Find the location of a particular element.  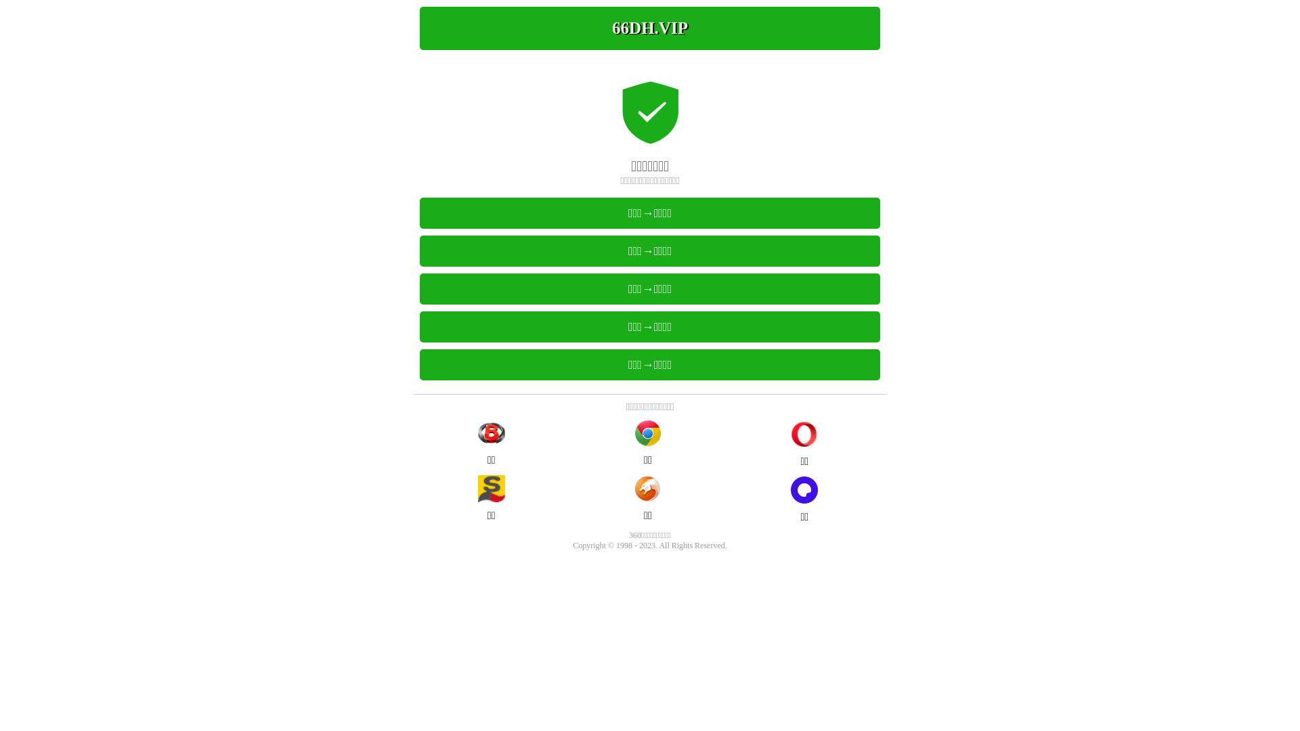

66DH.VIP is located at coordinates (650, 28).